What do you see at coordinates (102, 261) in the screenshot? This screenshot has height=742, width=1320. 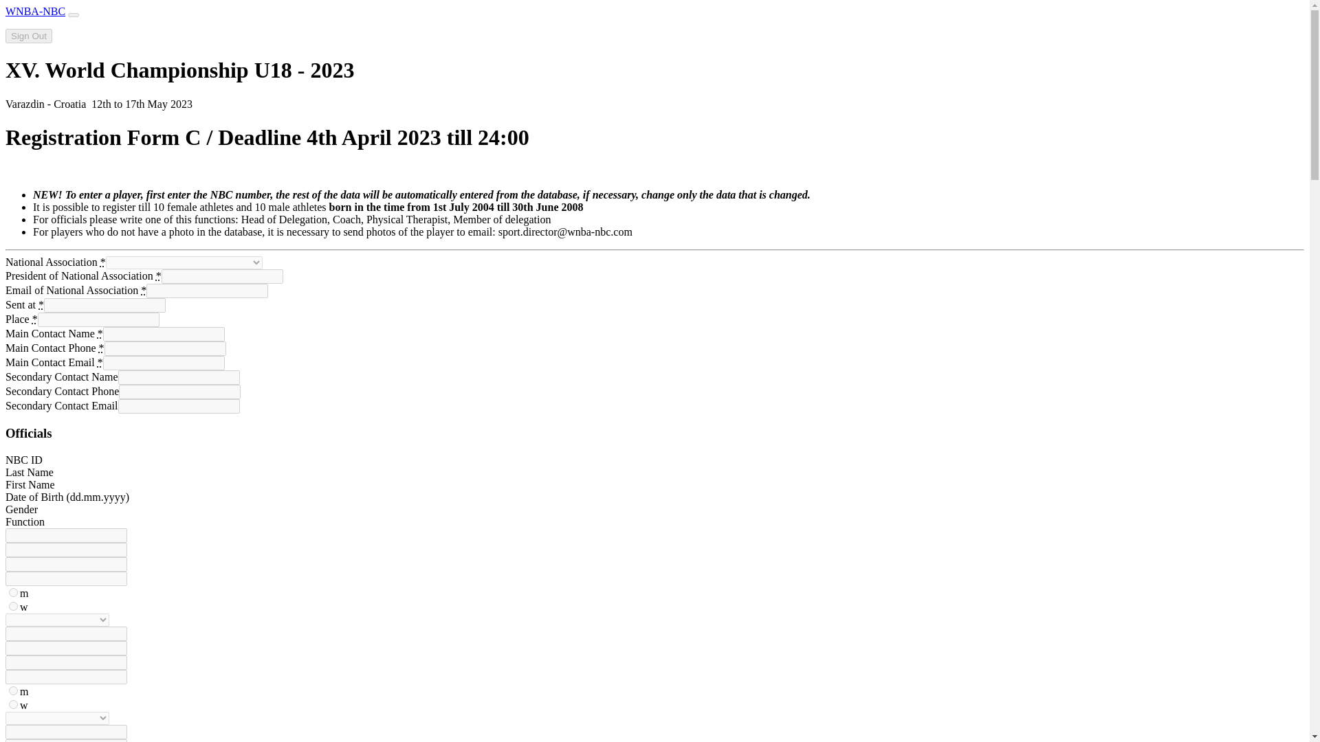 I see `required` at bounding box center [102, 261].